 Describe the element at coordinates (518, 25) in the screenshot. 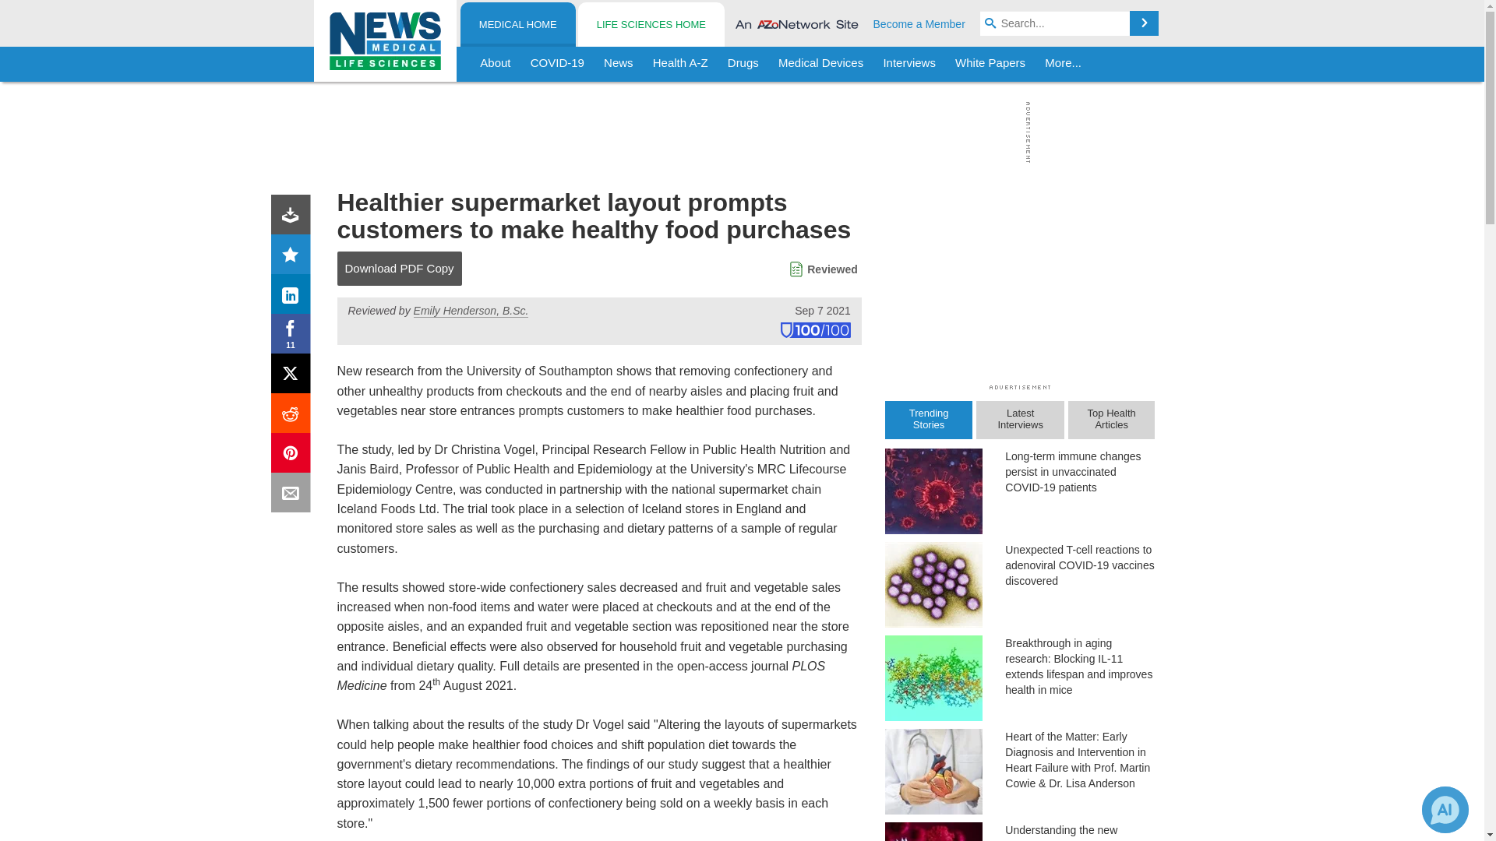

I see `MEDICAL HOME` at that location.